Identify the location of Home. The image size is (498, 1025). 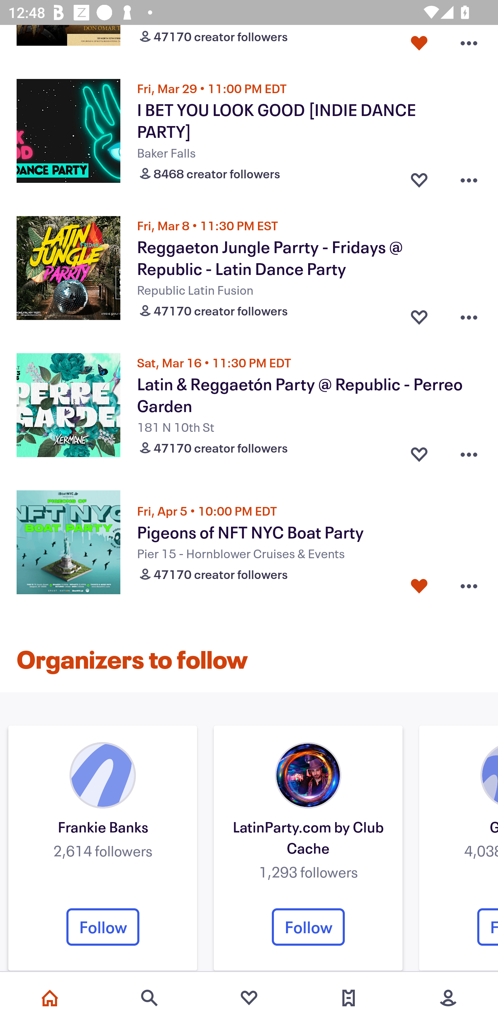
(50, 998).